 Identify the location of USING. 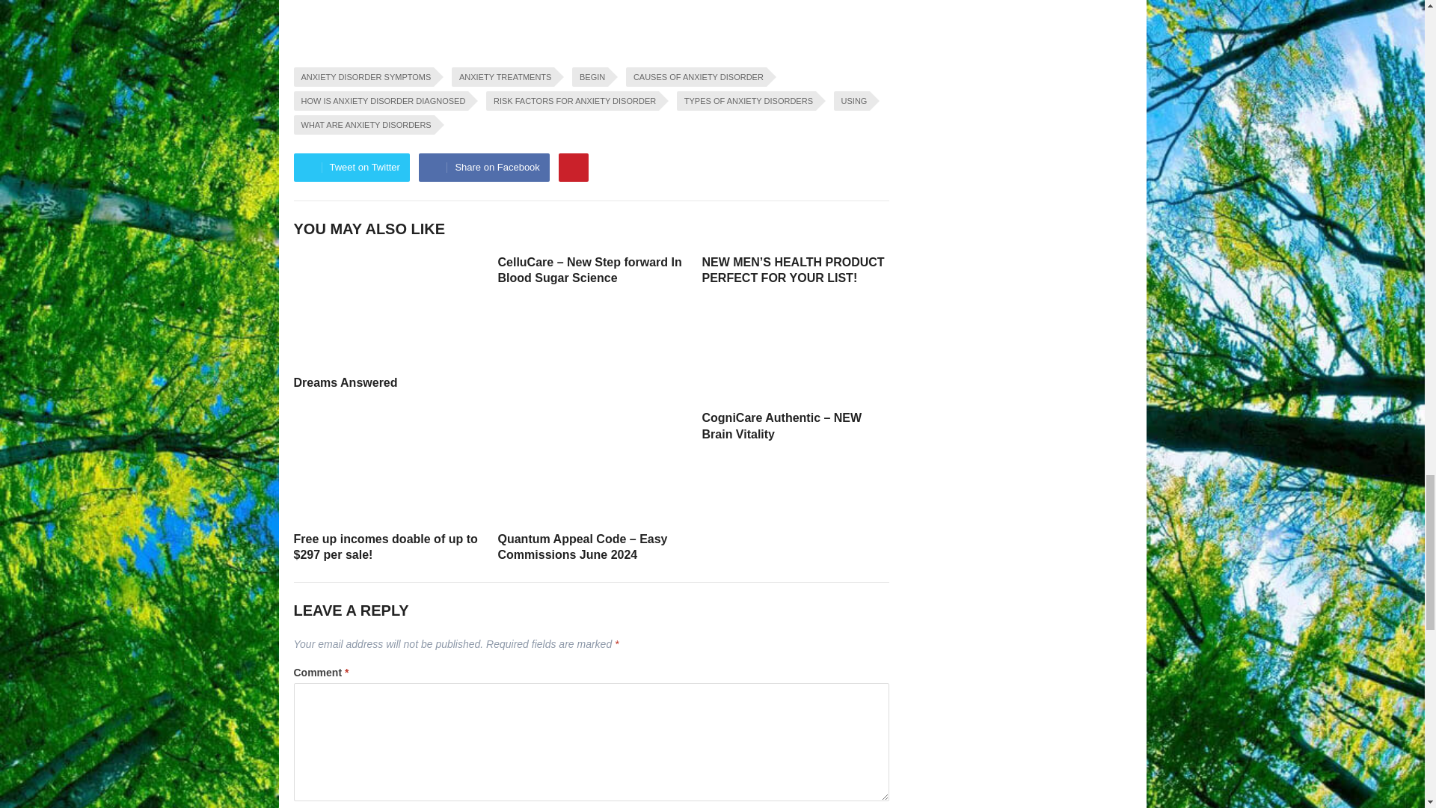
(852, 100).